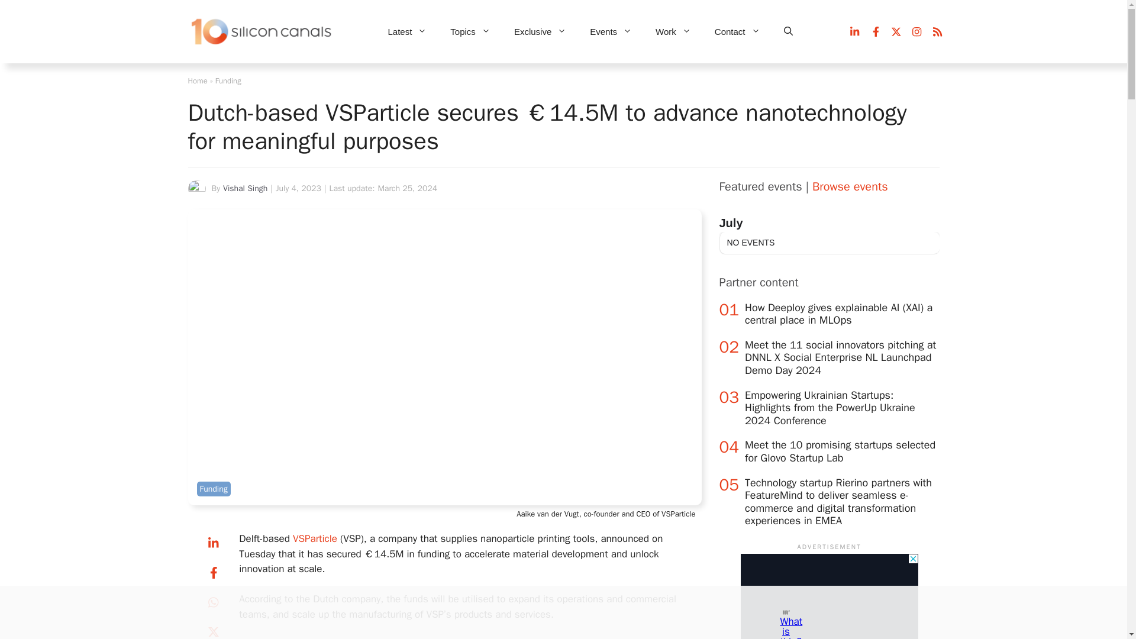 The image size is (1136, 639). I want to click on Work, so click(673, 32).